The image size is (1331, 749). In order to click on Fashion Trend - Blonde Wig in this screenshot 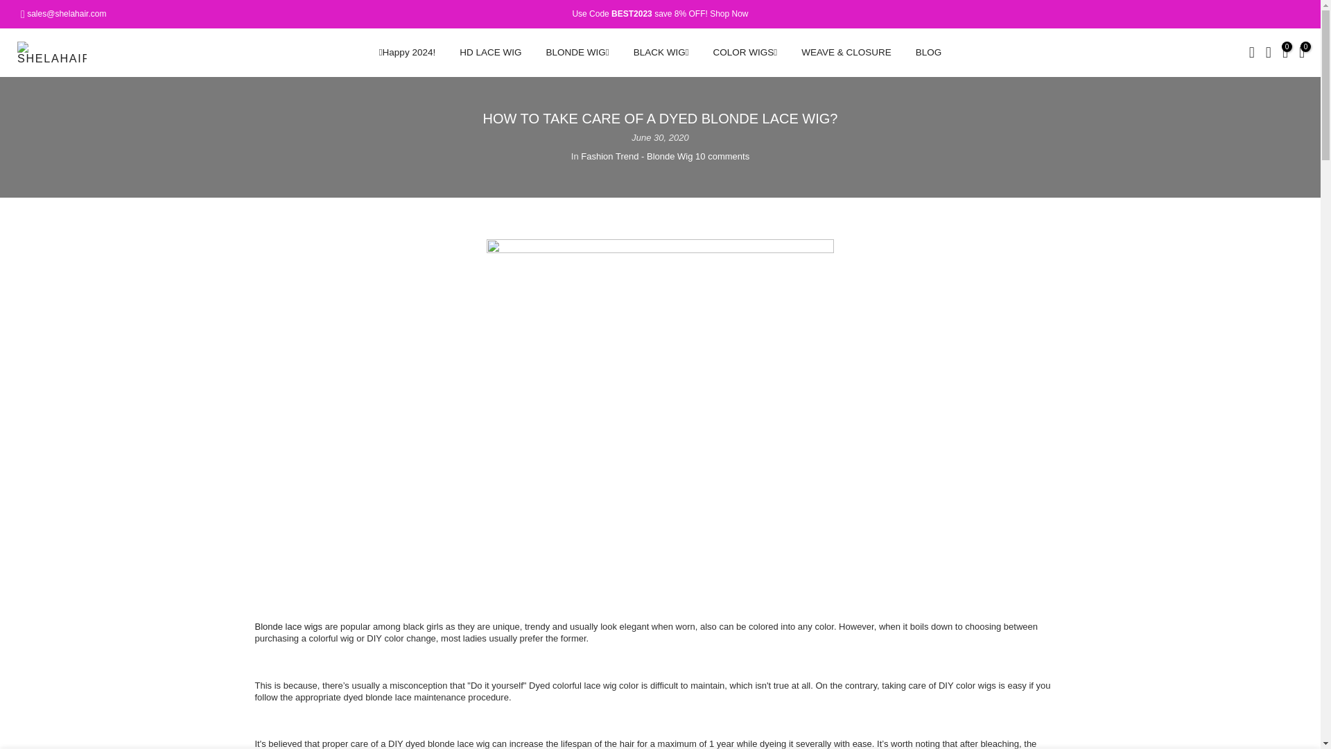, I will do `click(636, 157)`.